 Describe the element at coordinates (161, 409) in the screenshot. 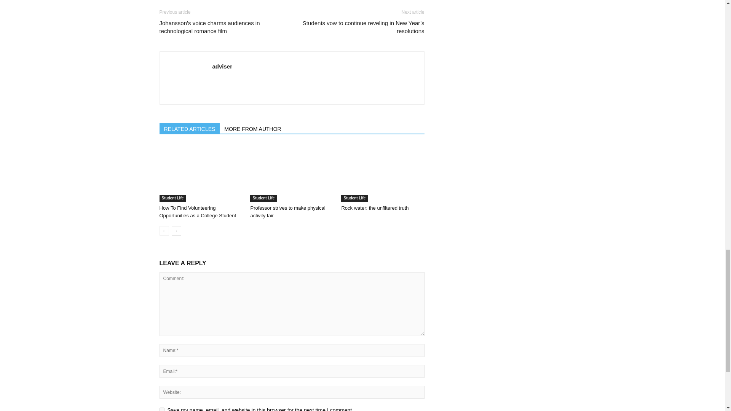

I see `yes` at that location.